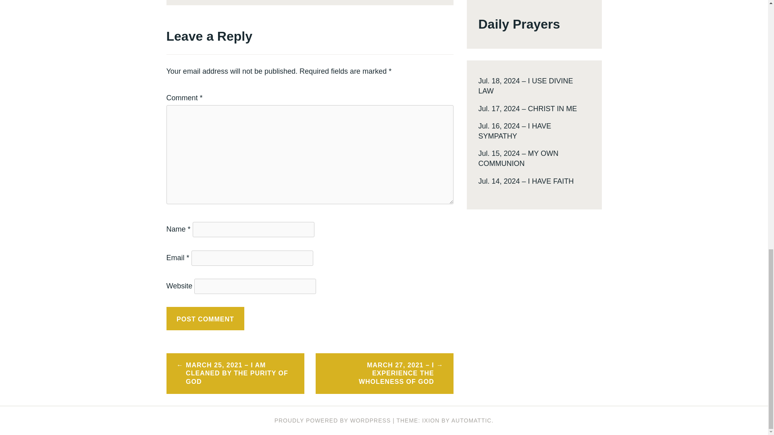 This screenshot has width=774, height=435. I want to click on Post Comment, so click(205, 318).